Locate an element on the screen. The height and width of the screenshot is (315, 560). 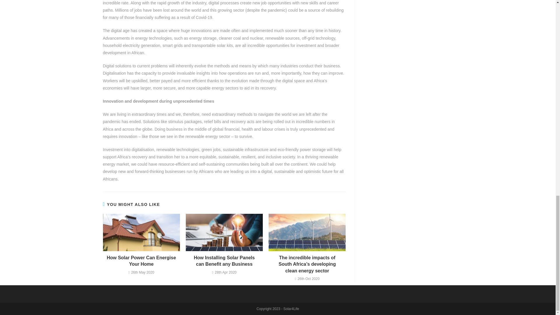
How Solar Power Can Energise Your Home is located at coordinates (141, 261).